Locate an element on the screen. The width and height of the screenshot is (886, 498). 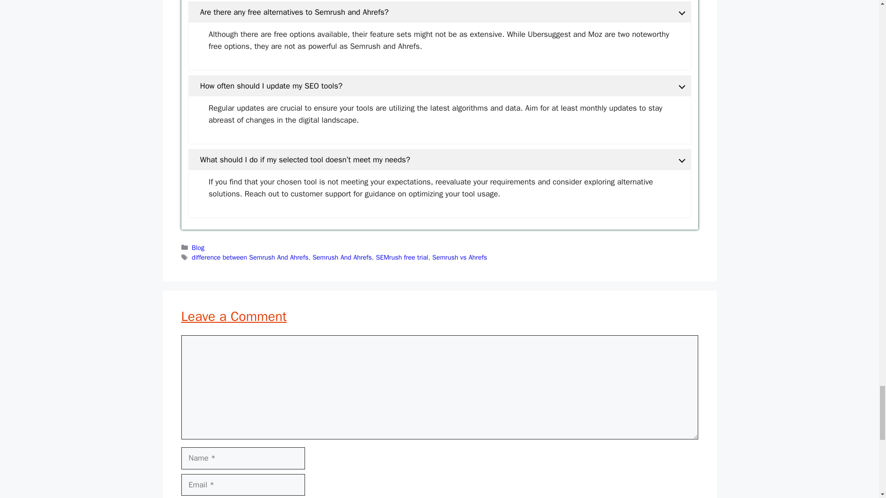
Blog is located at coordinates (198, 248).